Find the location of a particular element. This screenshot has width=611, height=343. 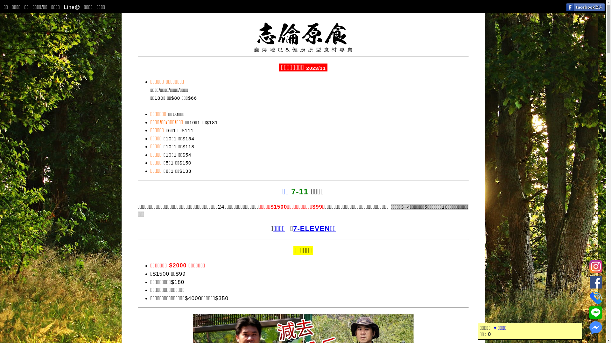

instagram is located at coordinates (596, 266).